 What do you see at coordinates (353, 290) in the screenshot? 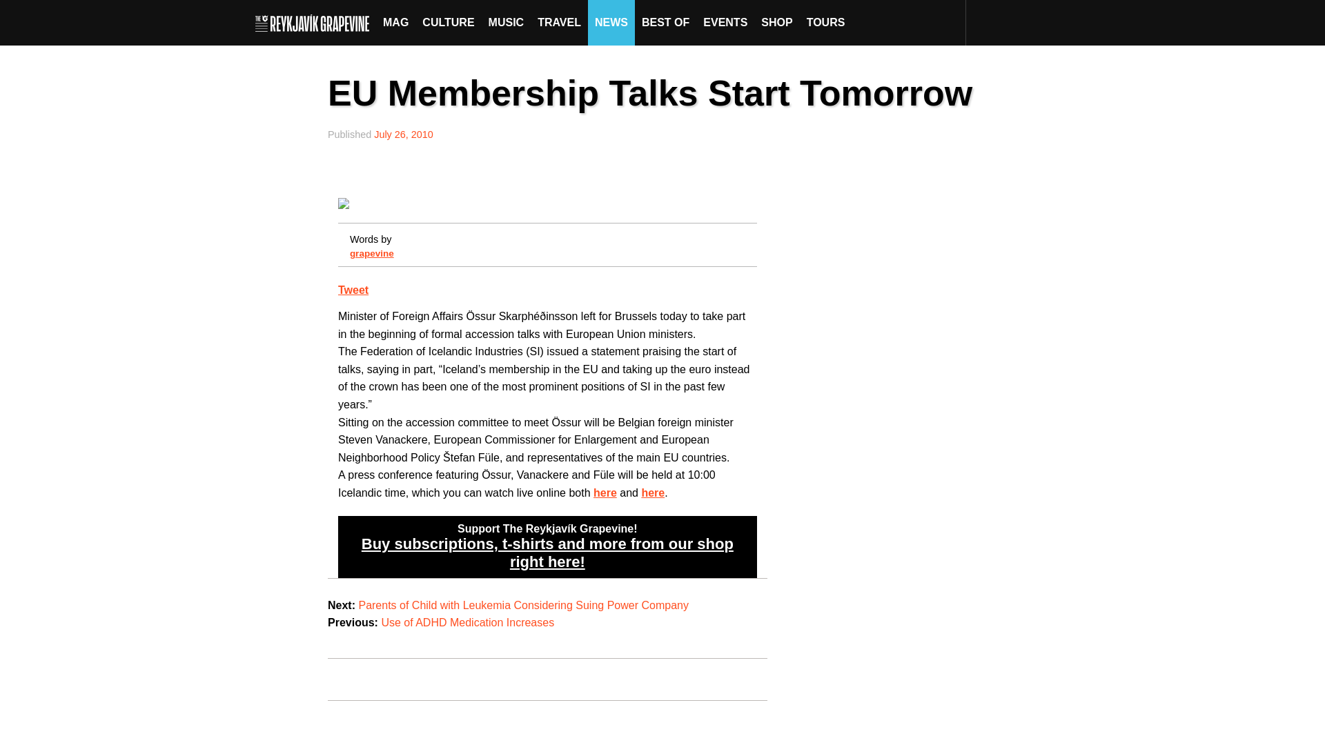
I see `Tweet` at bounding box center [353, 290].